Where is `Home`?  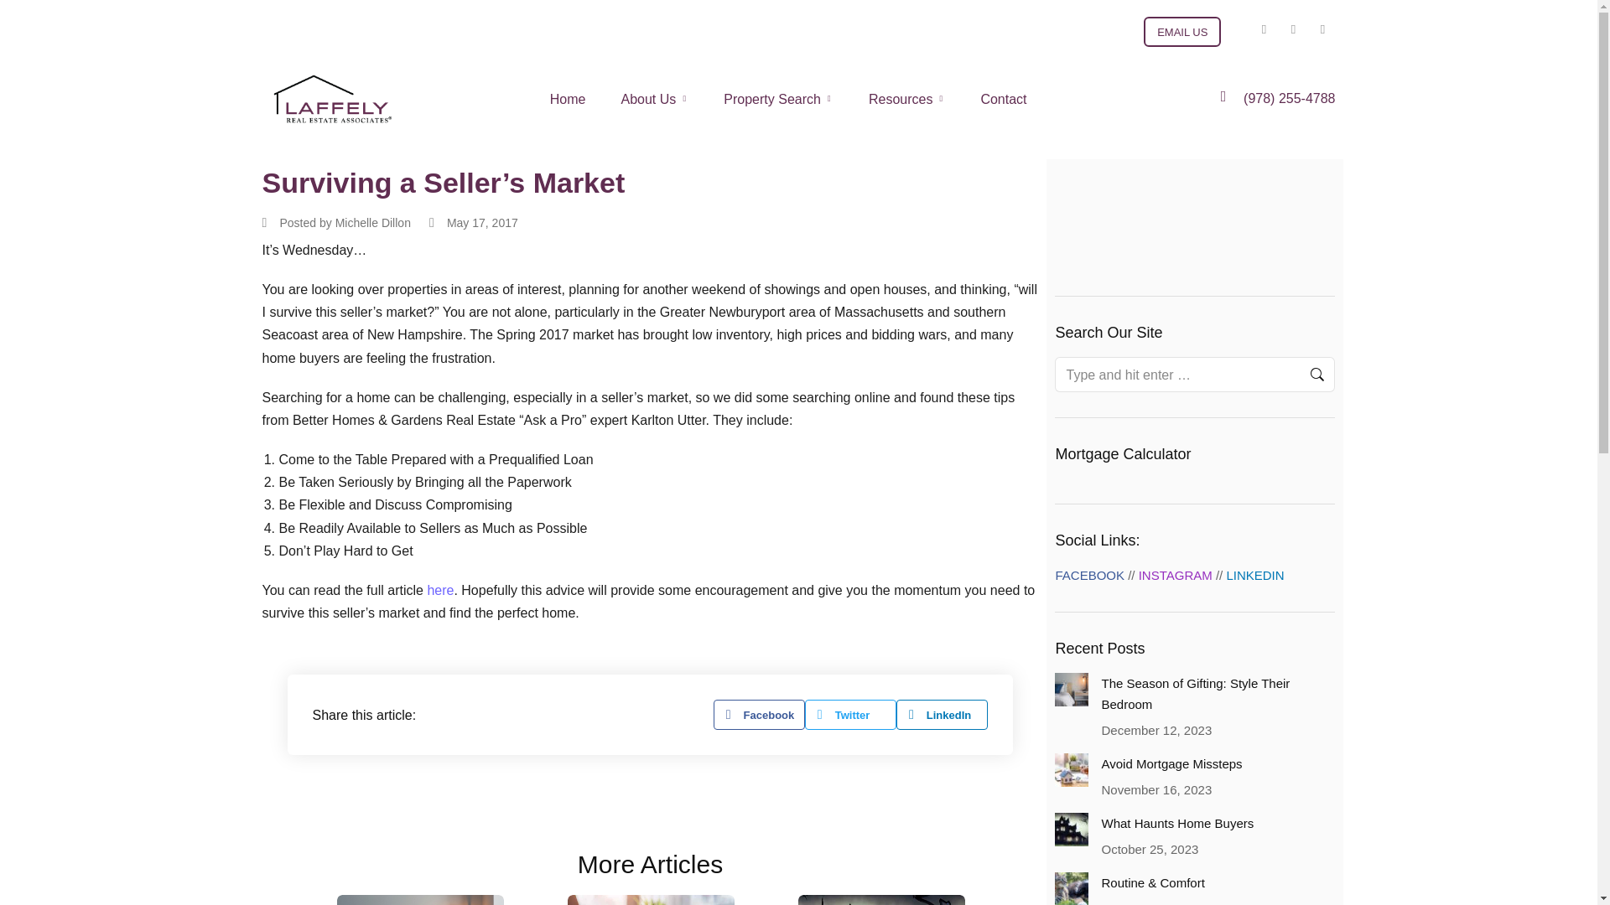 Home is located at coordinates (567, 99).